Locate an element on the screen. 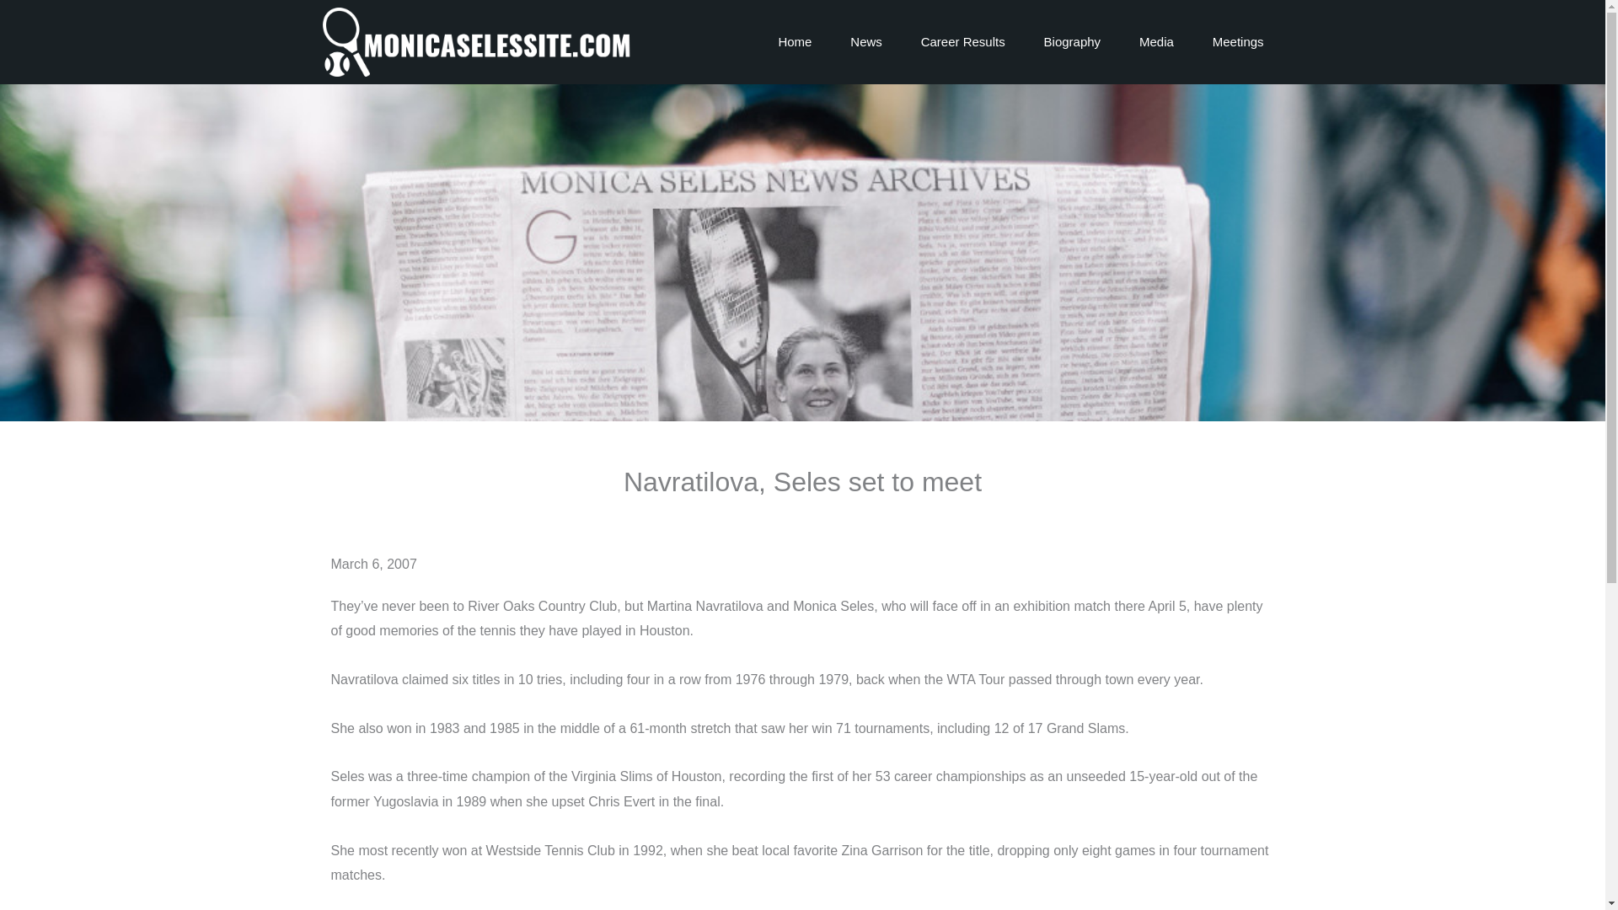 This screenshot has width=1618, height=910. Career Results is located at coordinates (962, 42).